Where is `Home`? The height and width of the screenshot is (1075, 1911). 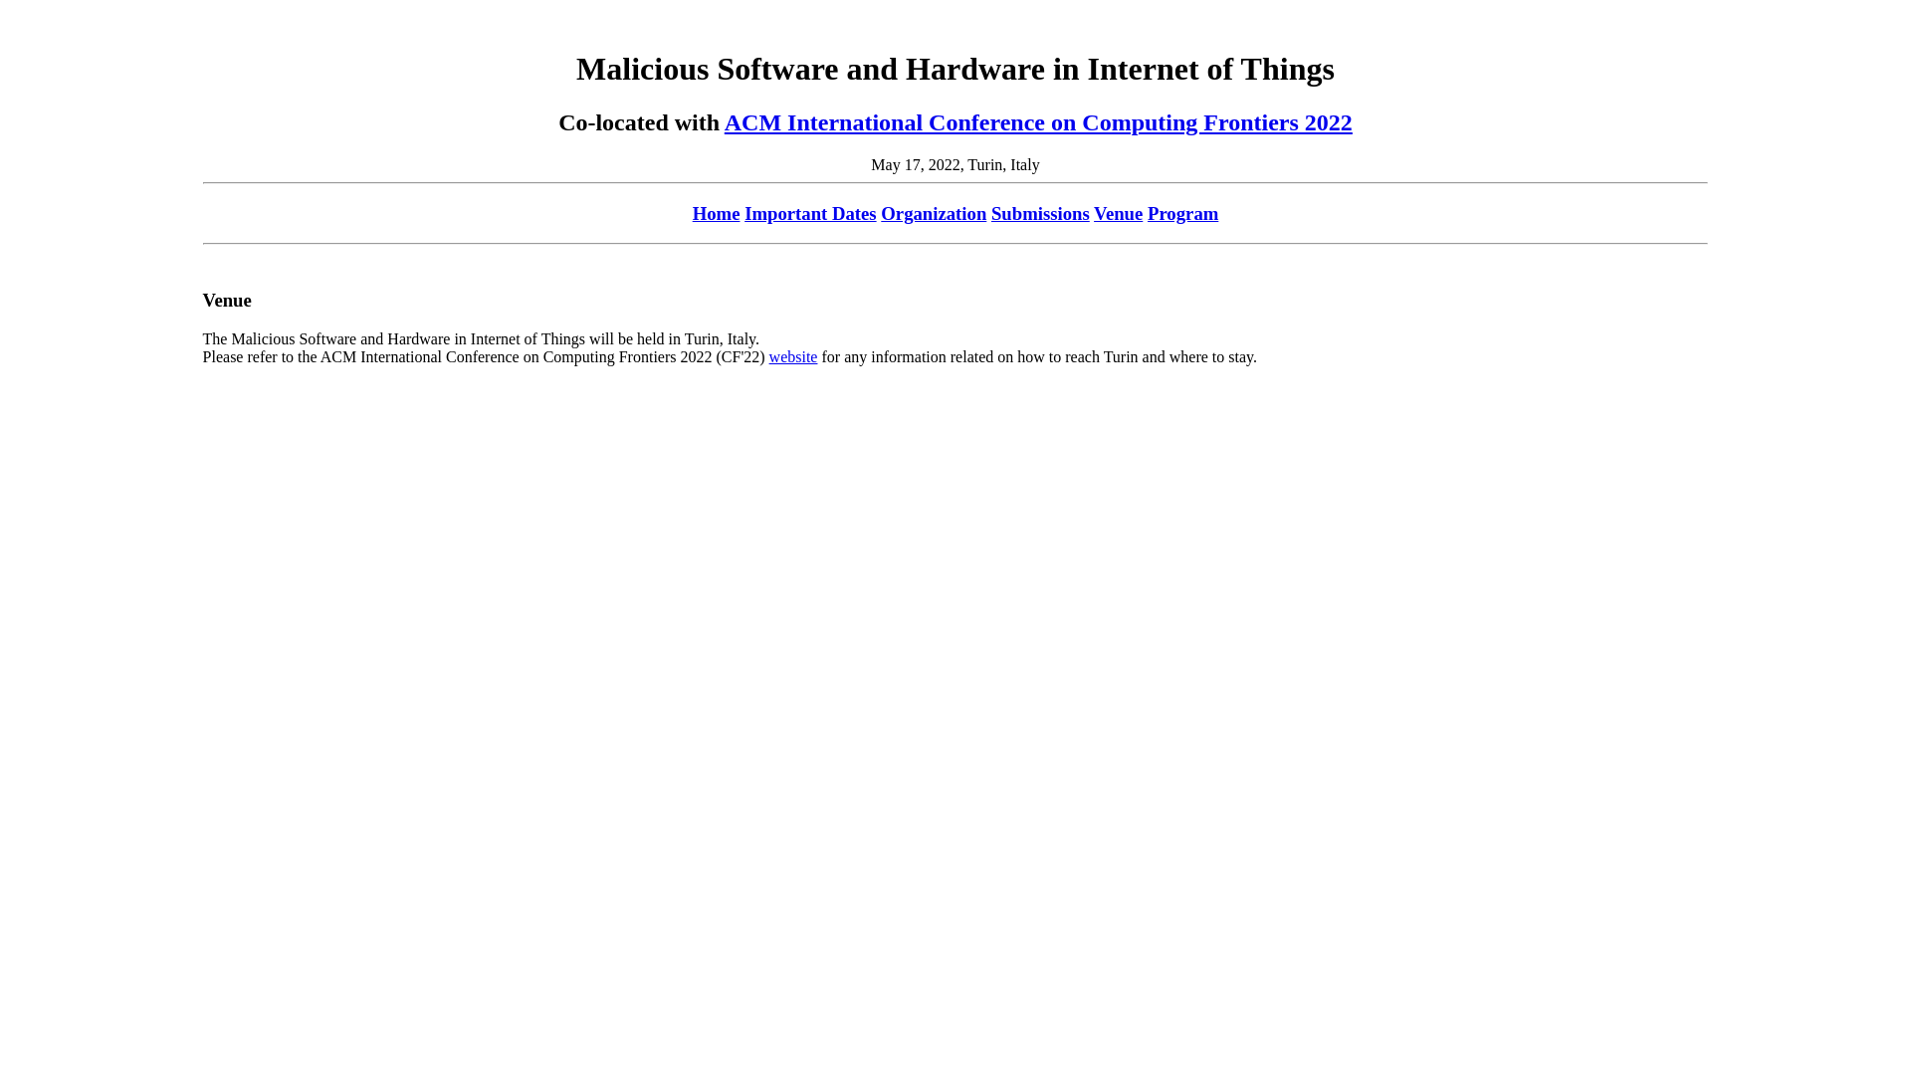
Home is located at coordinates (717, 213).